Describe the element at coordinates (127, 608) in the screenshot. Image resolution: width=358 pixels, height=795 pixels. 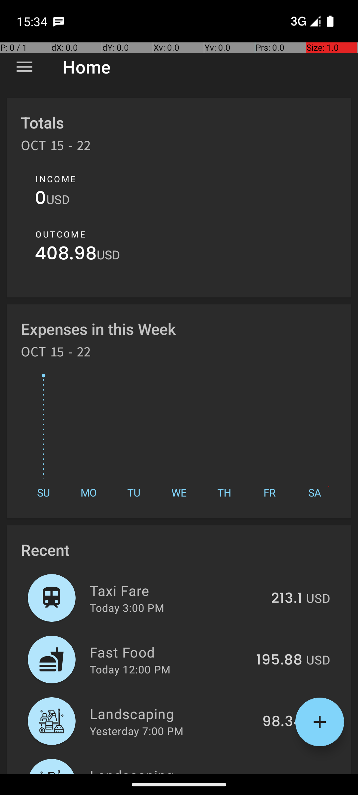
I see `Today 3:00 PM` at that location.